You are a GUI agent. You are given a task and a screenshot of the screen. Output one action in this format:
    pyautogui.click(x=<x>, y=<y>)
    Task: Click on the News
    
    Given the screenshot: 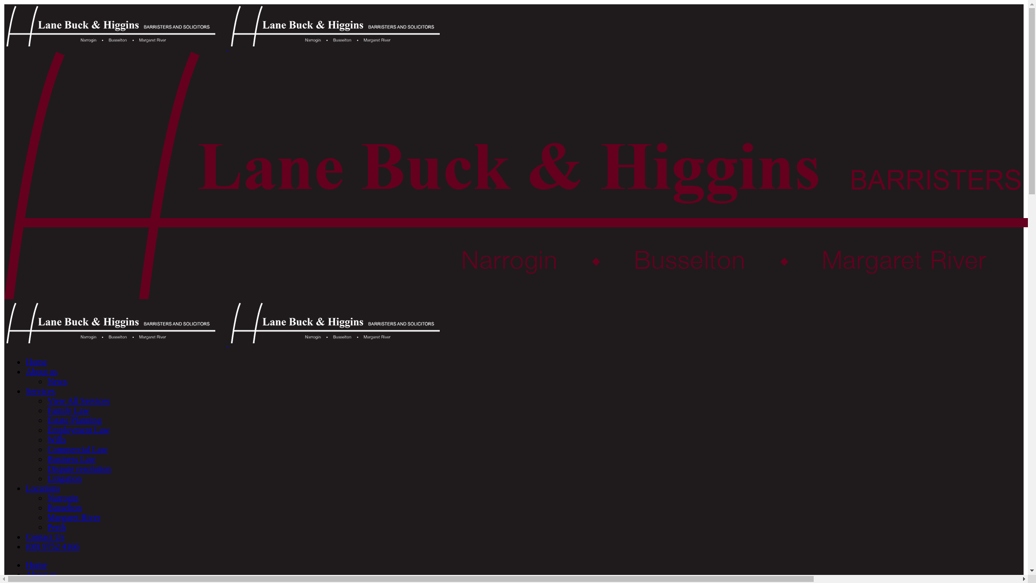 What is the action you would take?
    pyautogui.click(x=57, y=381)
    